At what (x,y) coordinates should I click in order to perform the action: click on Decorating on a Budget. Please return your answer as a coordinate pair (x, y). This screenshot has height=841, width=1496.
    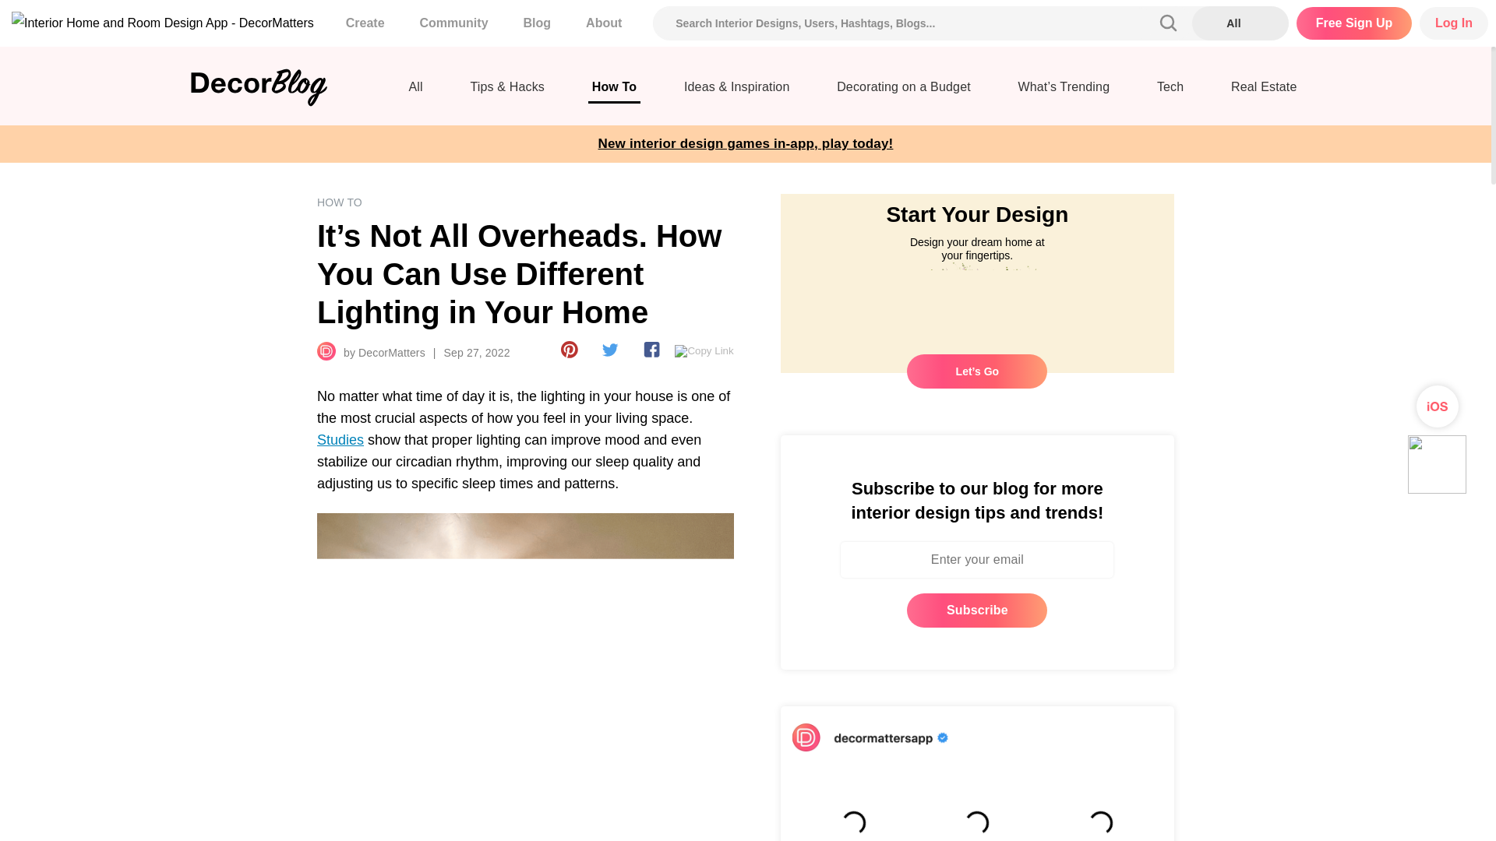
    Looking at the image, I should click on (904, 92).